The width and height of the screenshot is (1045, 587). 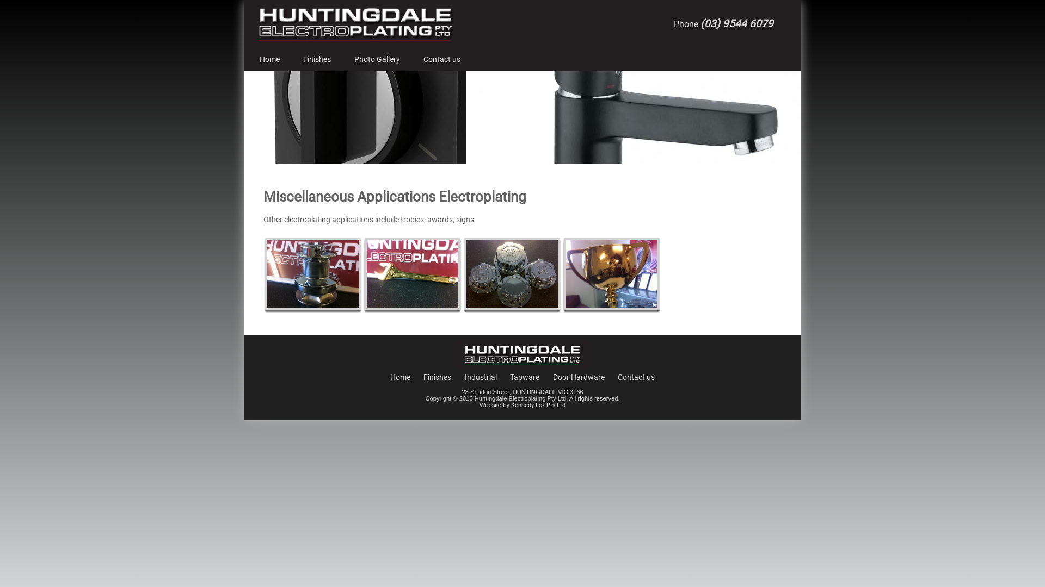 I want to click on Contact us, so click(x=636, y=377).